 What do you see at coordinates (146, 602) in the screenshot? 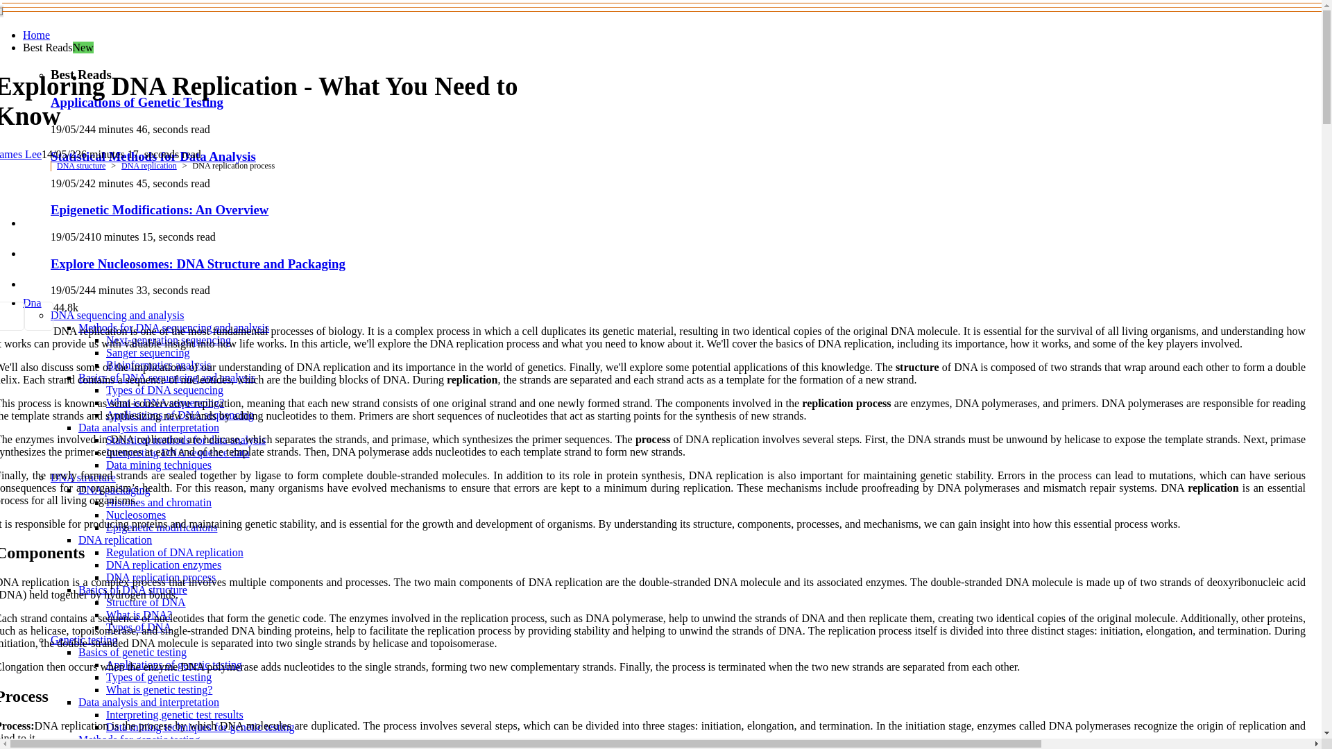
I see `Structure of DNA` at bounding box center [146, 602].